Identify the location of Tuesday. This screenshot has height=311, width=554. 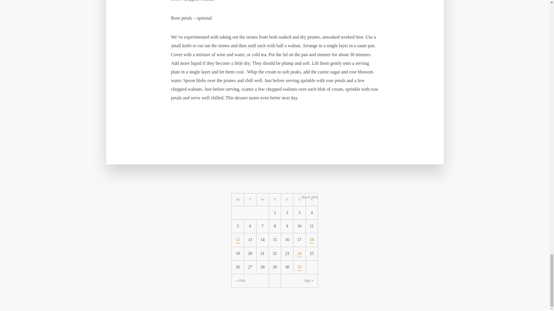
(250, 200).